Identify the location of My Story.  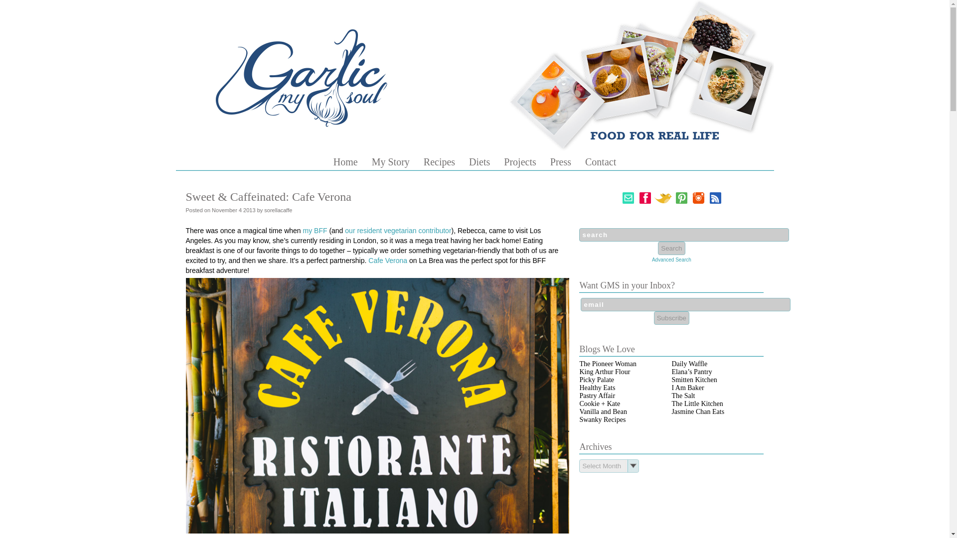
(391, 161).